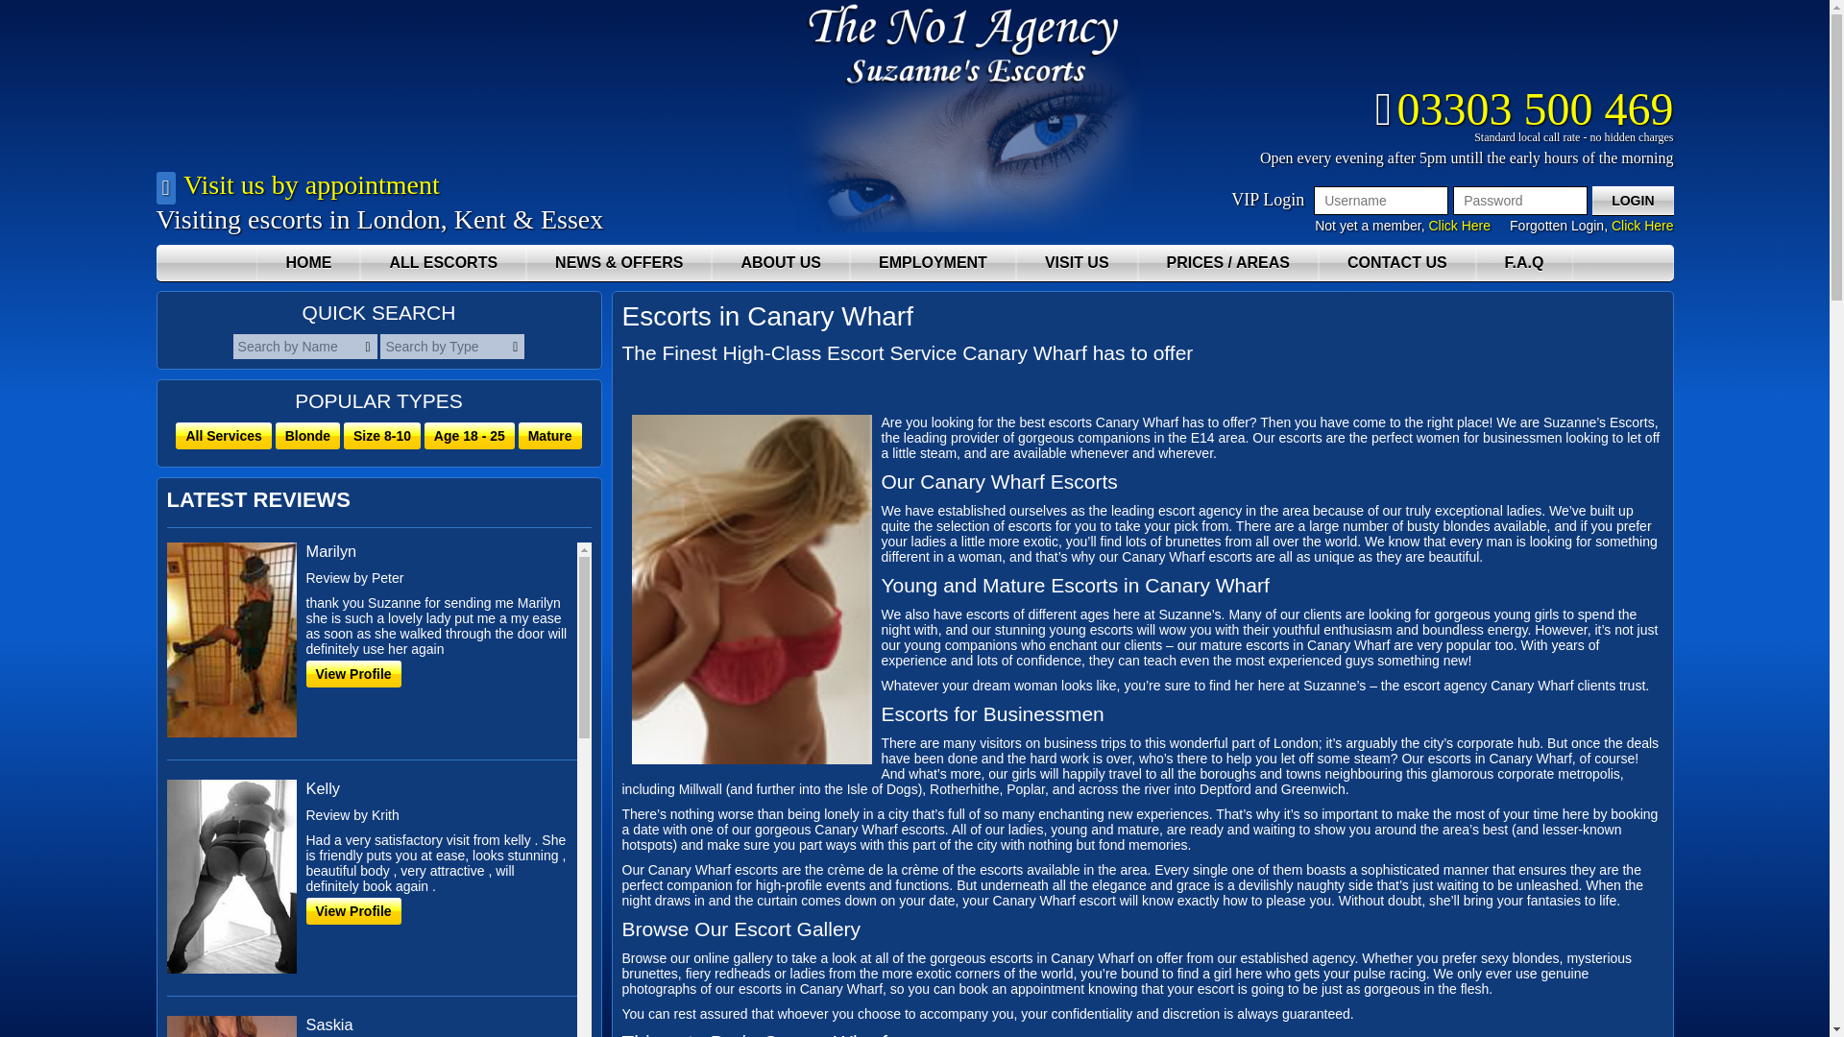  I want to click on Suzannes Escorts, so click(962, 227).